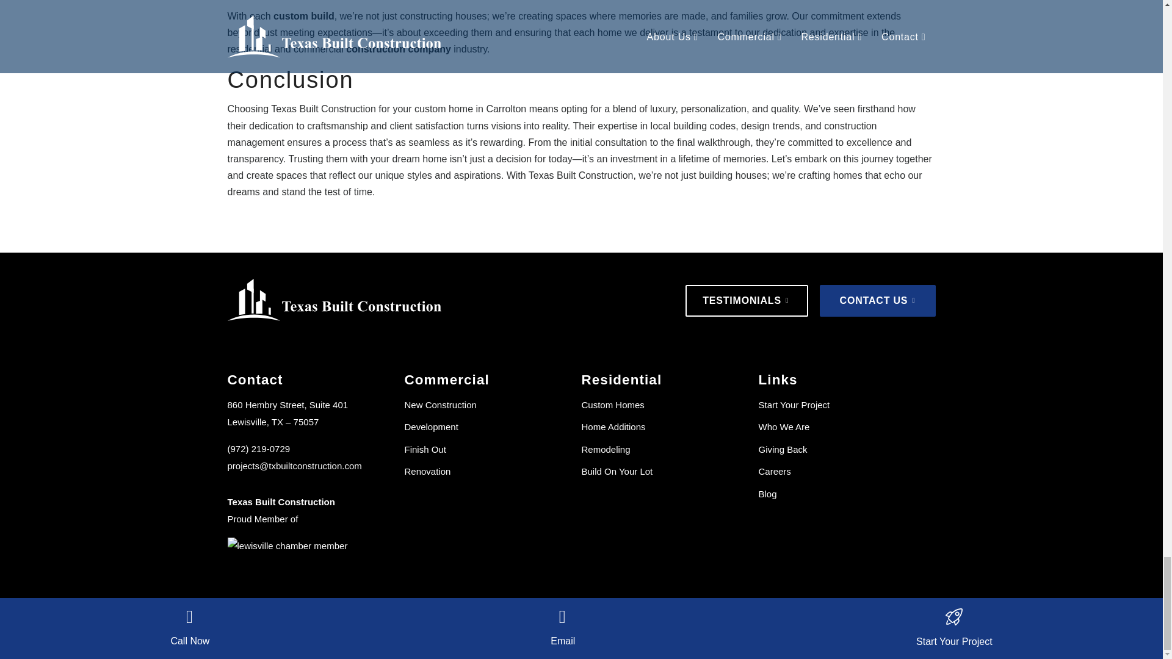 The image size is (1172, 659). What do you see at coordinates (427, 471) in the screenshot?
I see `Renovation` at bounding box center [427, 471].